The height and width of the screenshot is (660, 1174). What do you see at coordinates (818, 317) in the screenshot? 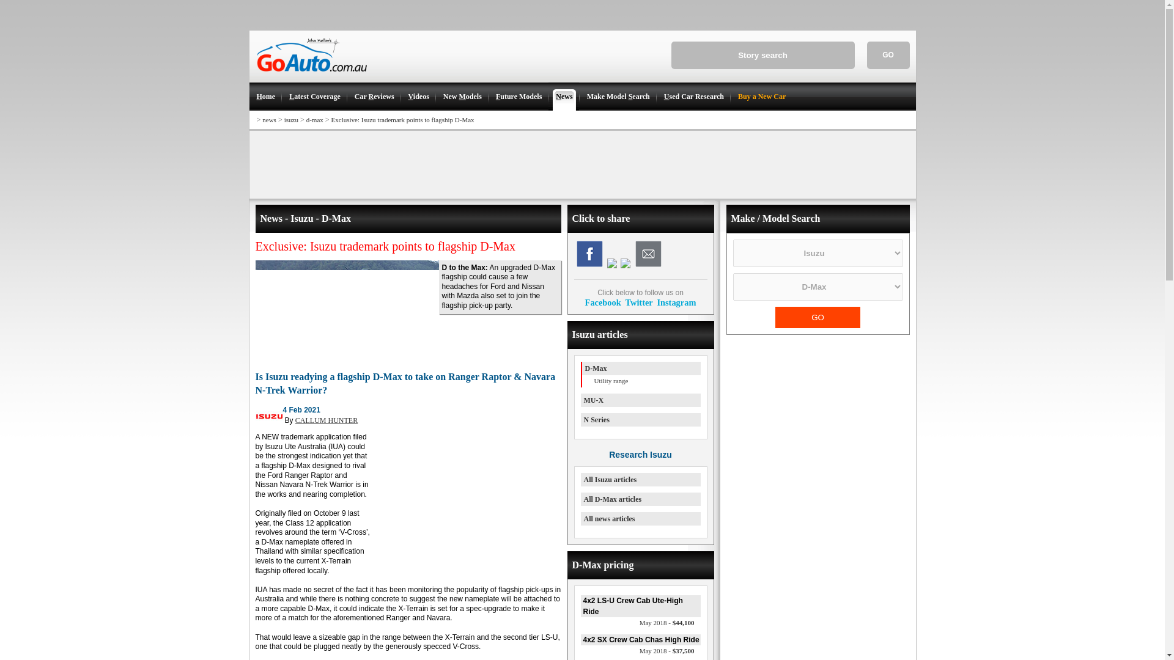
I see `GO` at bounding box center [818, 317].